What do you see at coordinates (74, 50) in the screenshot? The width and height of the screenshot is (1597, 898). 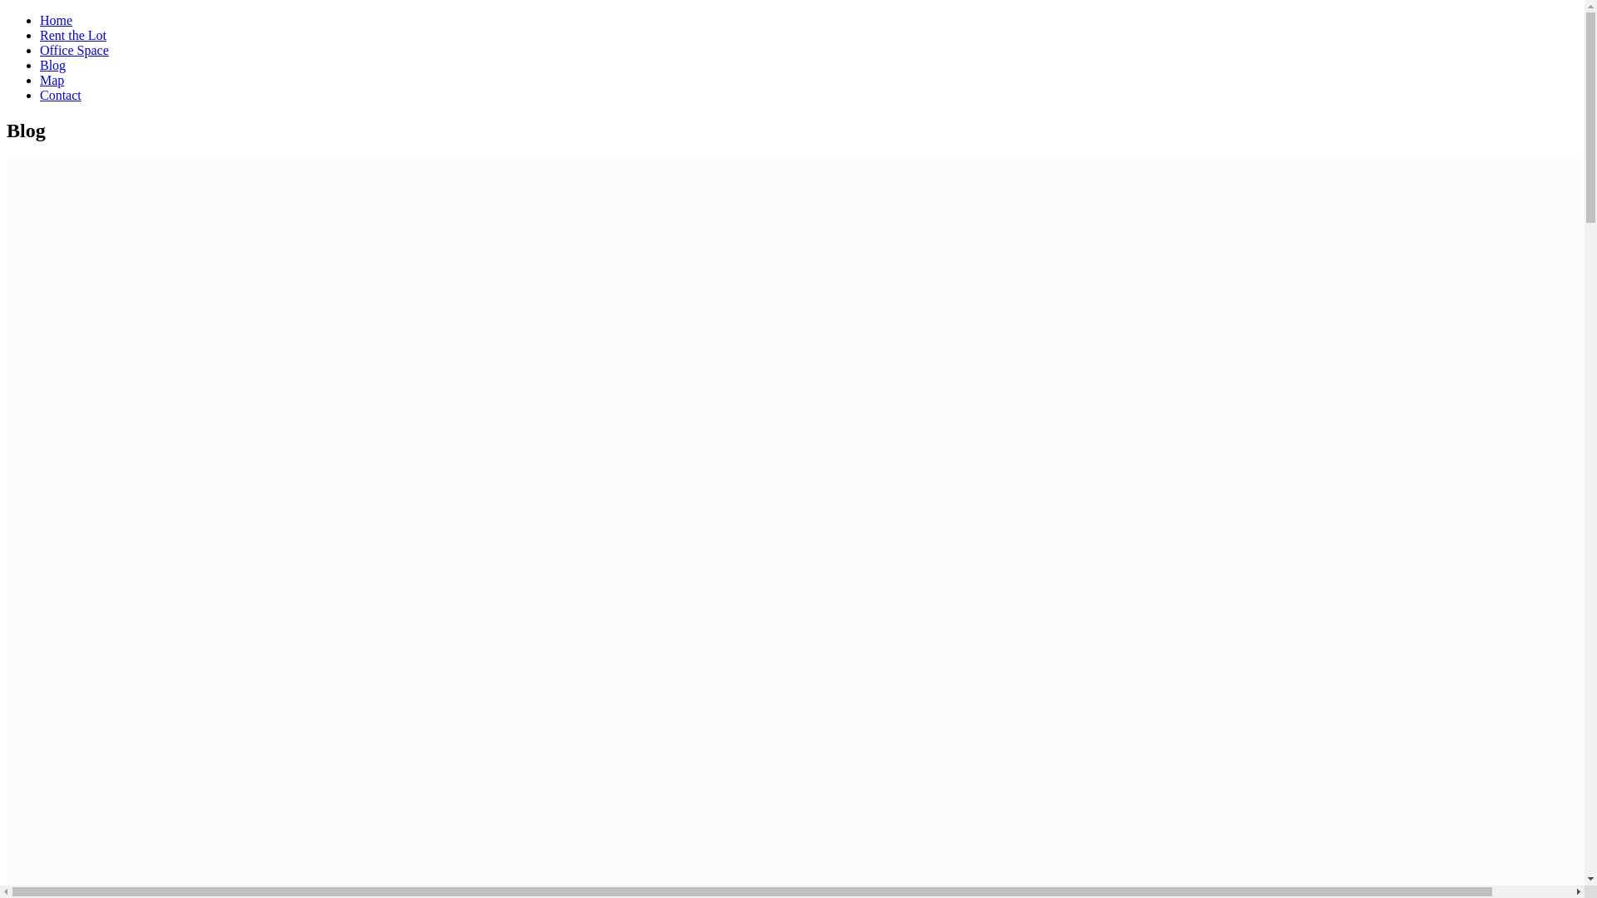 I see `Office Space` at bounding box center [74, 50].